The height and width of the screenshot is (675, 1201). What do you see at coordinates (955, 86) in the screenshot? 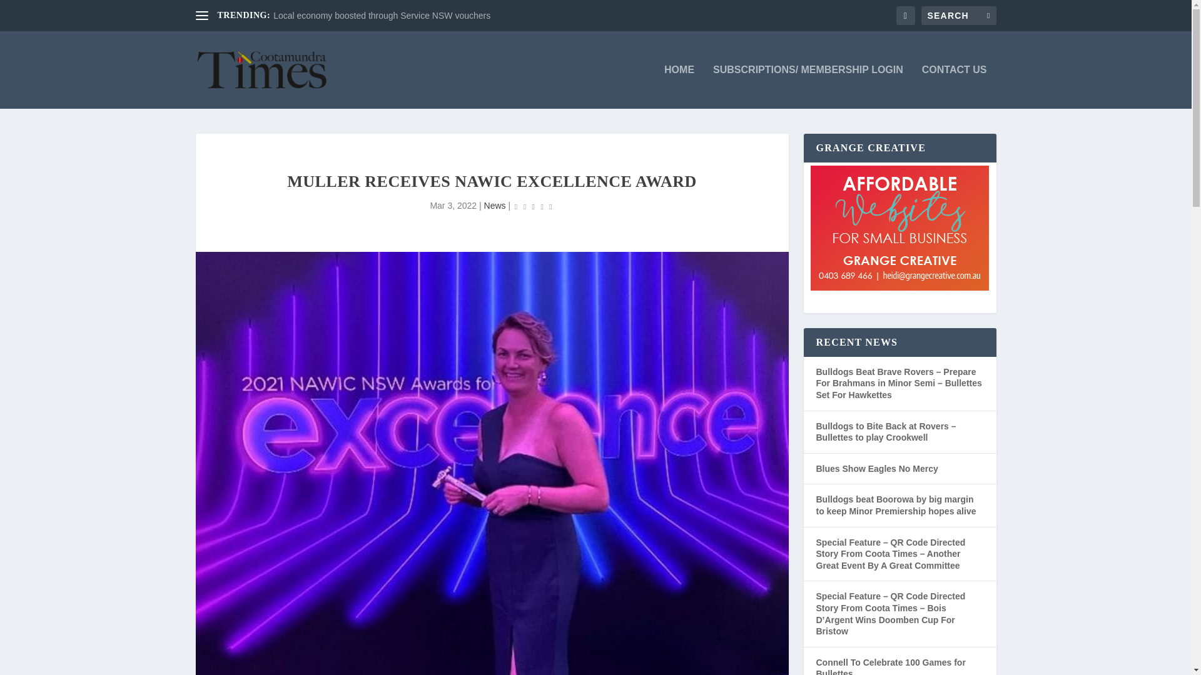
I see `CONTACT US` at bounding box center [955, 86].